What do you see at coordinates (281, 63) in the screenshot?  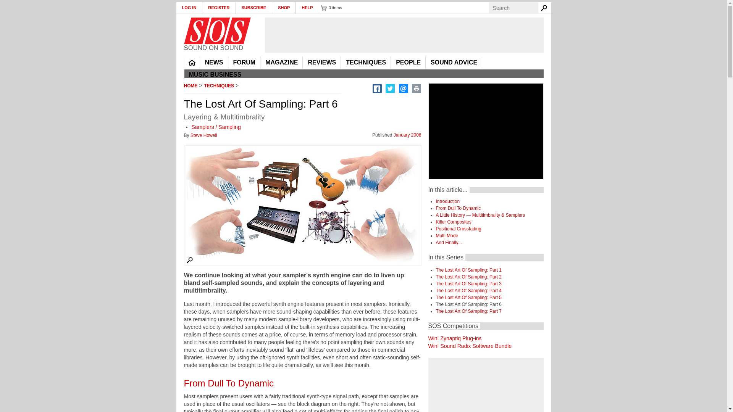 I see `MAGAZINE` at bounding box center [281, 63].